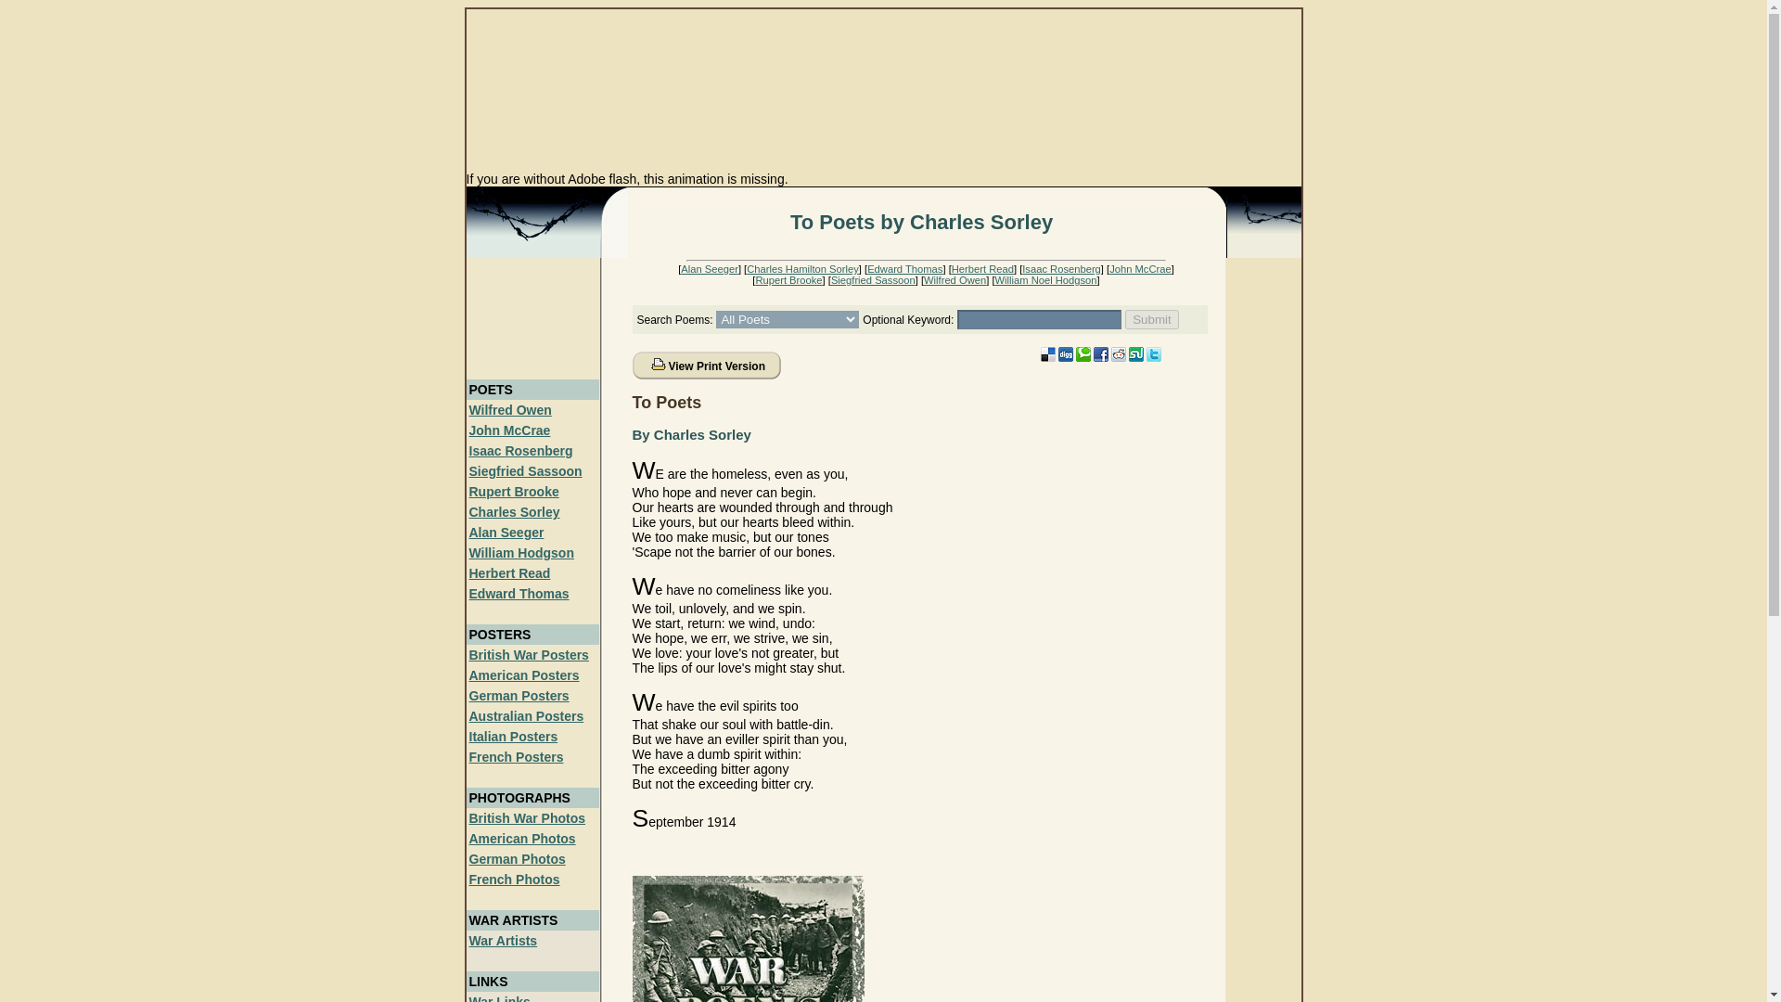  What do you see at coordinates (514, 737) in the screenshot?
I see `Italian Posters` at bounding box center [514, 737].